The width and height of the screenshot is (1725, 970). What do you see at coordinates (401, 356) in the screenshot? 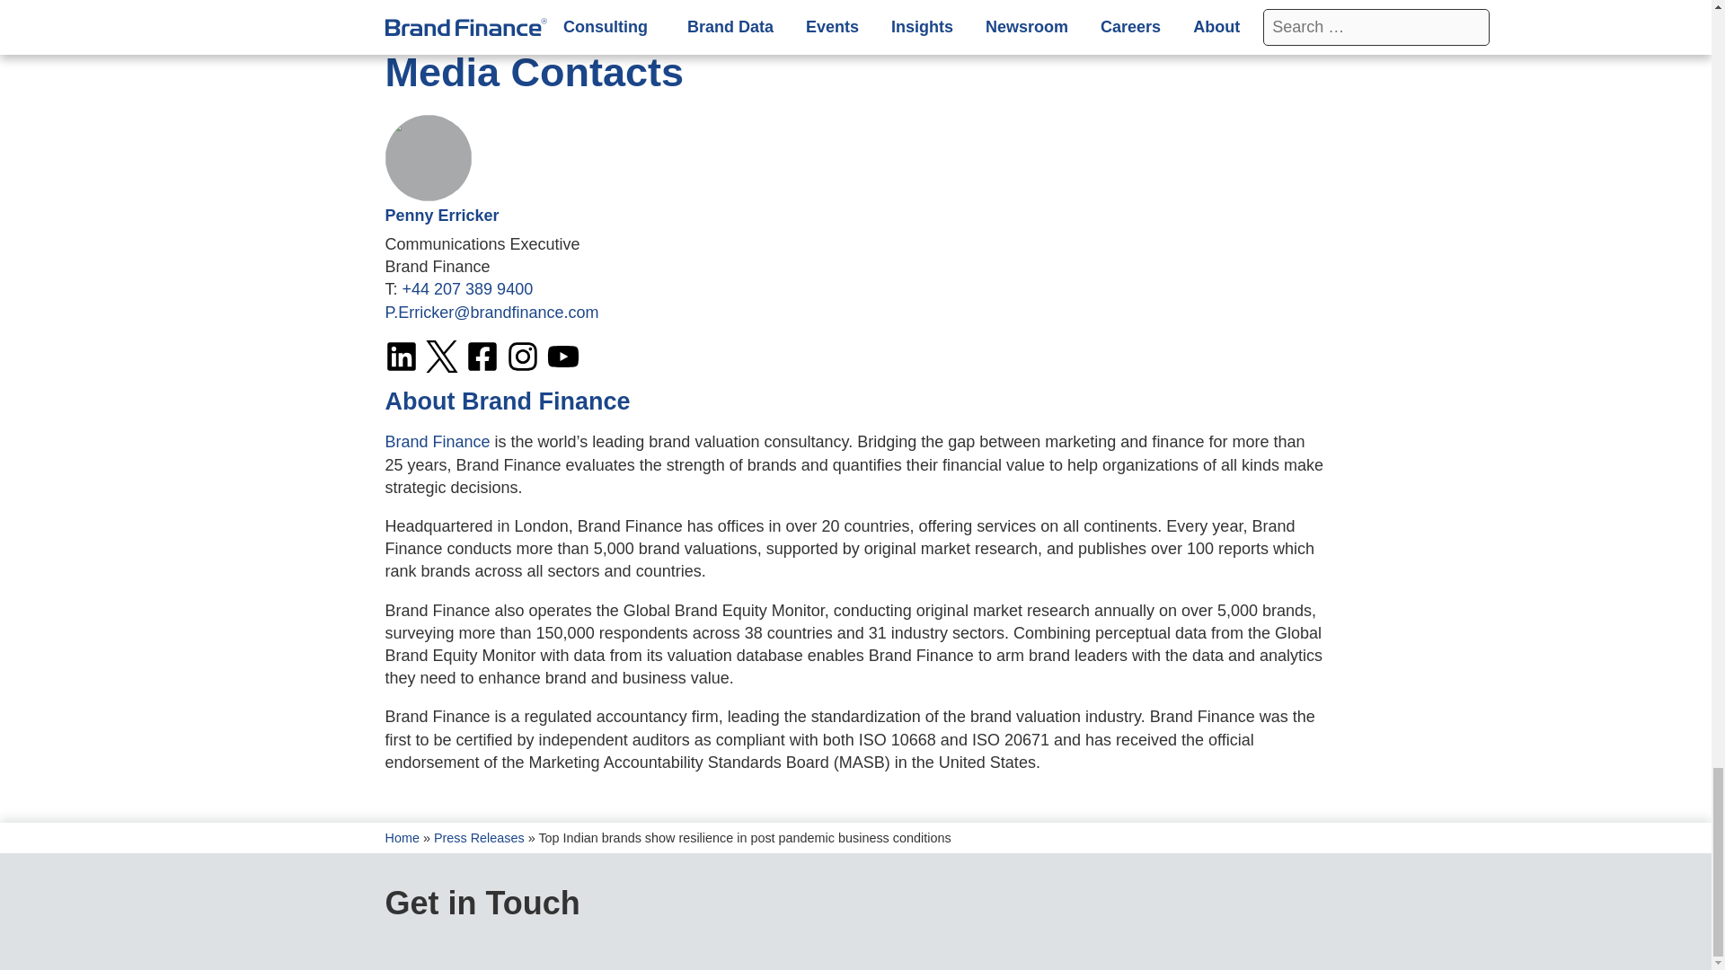
I see `LinkedIn` at bounding box center [401, 356].